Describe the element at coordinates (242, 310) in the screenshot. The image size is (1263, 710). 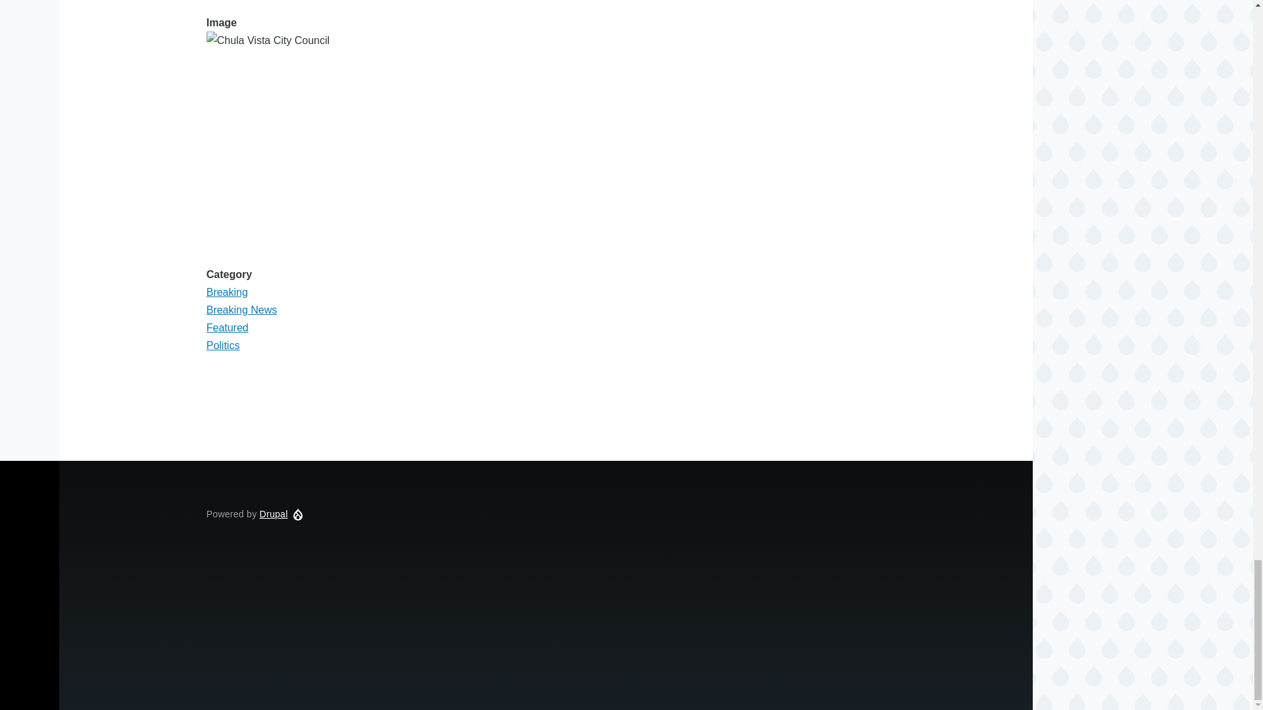
I see `Breaking News` at that location.